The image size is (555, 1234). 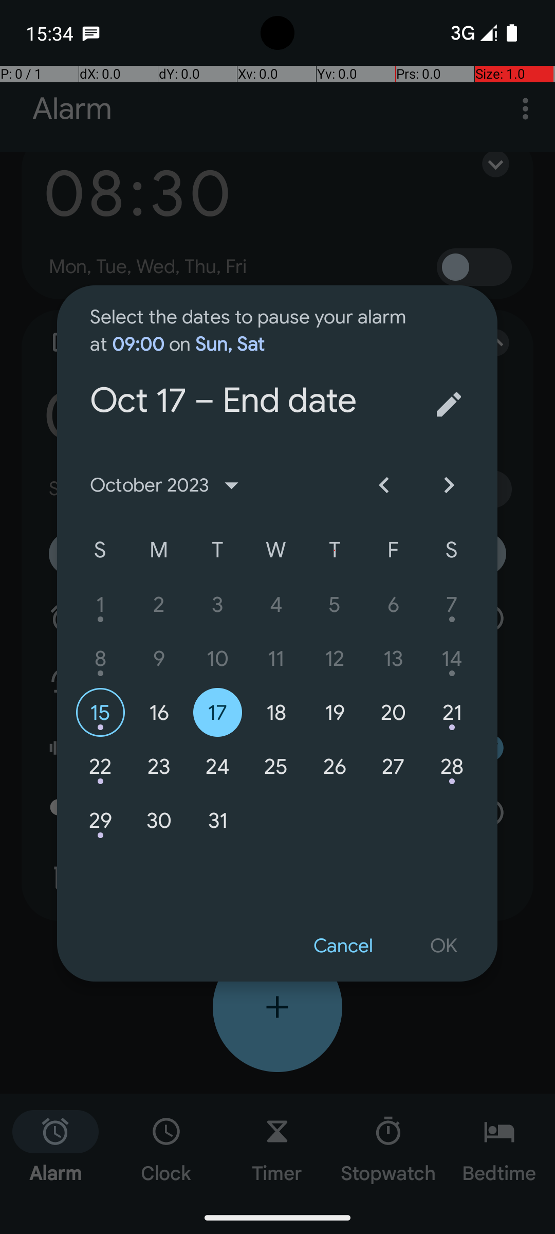 What do you see at coordinates (169, 485) in the screenshot?
I see `October 2023` at bounding box center [169, 485].